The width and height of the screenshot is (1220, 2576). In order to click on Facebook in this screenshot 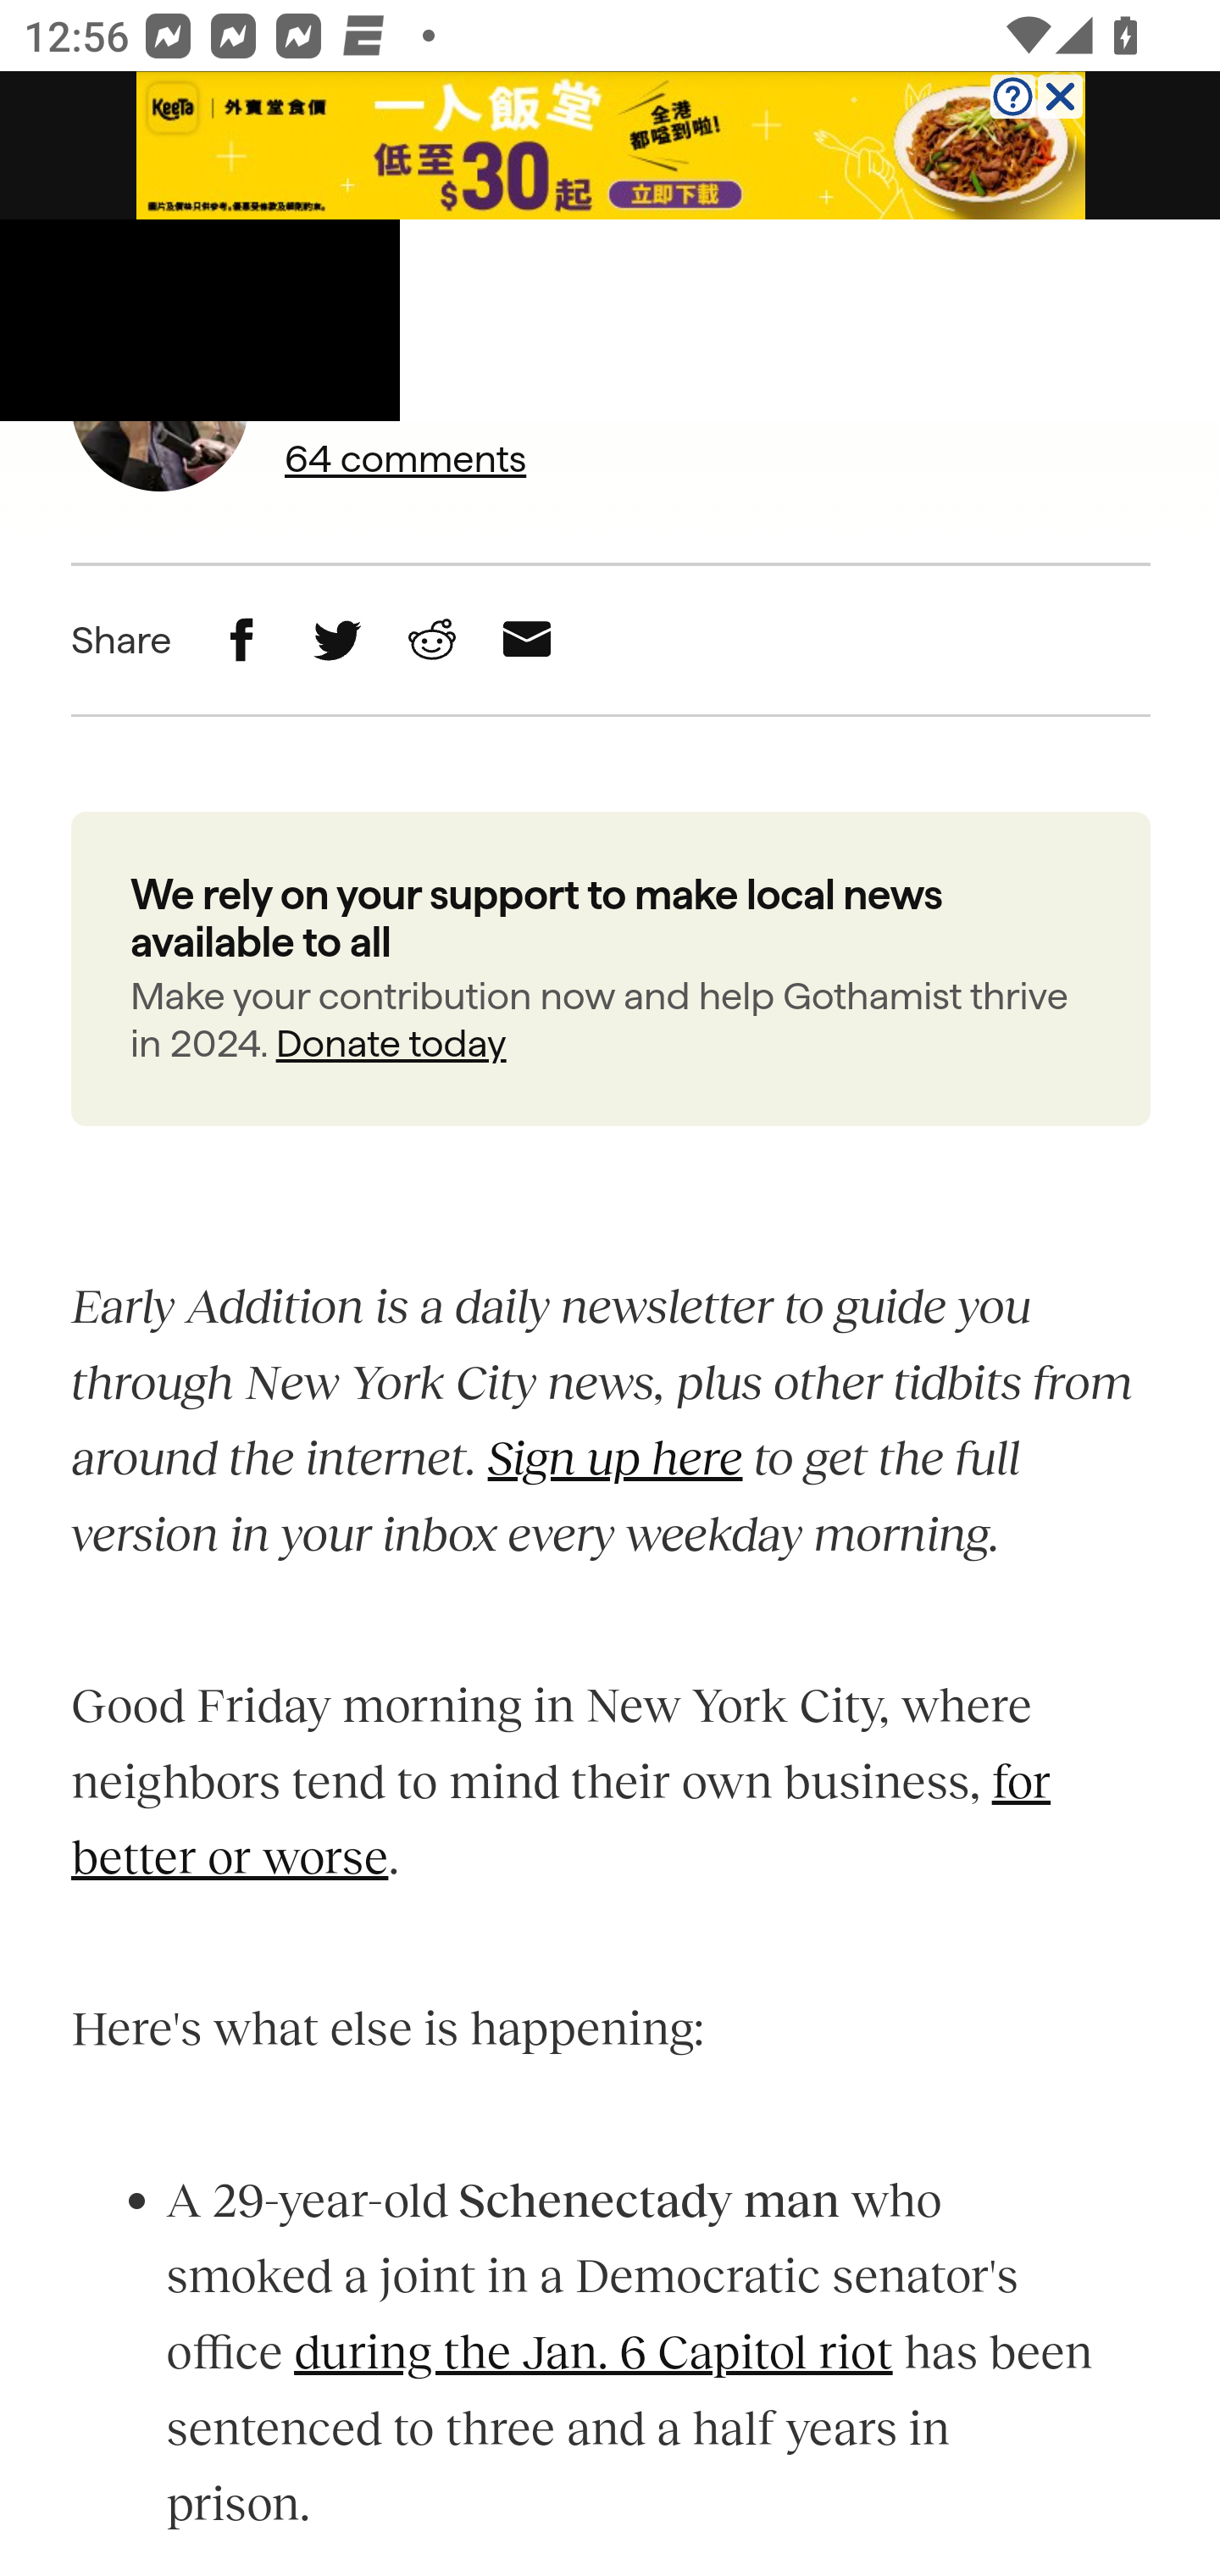, I will do `click(242, 641)`.